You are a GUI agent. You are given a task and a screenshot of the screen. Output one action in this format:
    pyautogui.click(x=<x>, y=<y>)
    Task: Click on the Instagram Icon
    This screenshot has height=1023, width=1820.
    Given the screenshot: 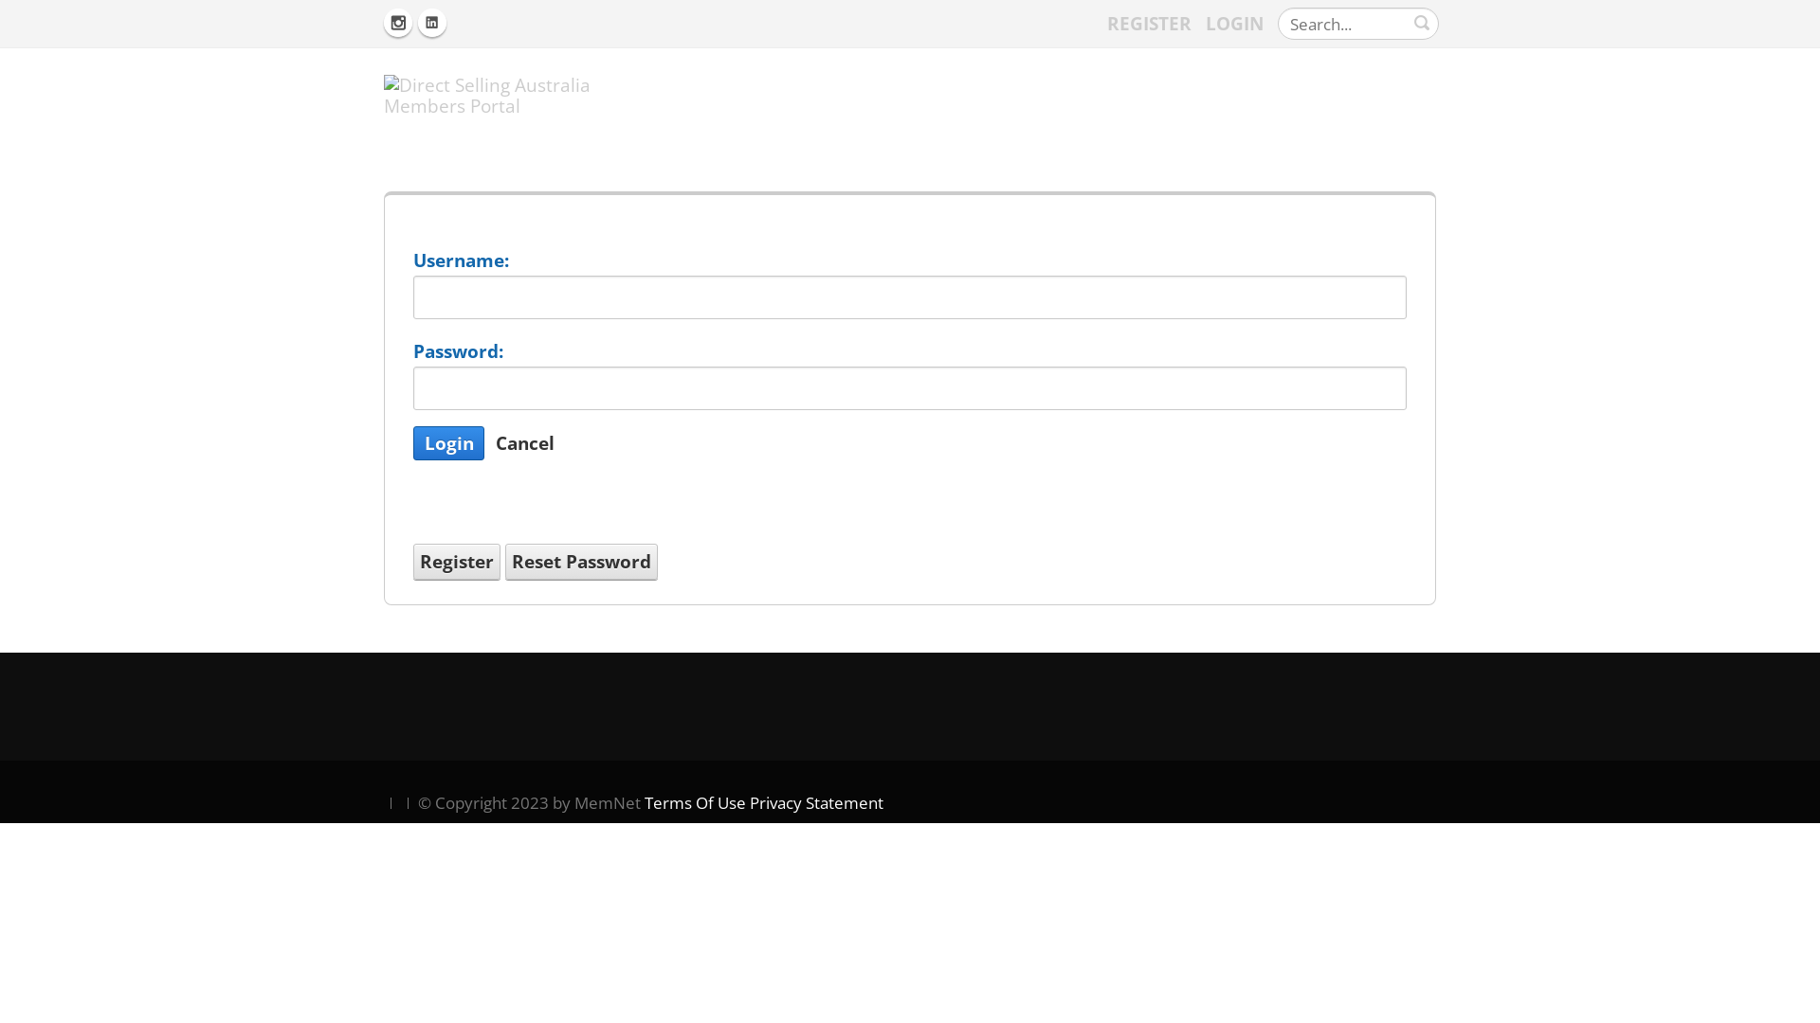 What is the action you would take?
    pyautogui.click(x=398, y=22)
    